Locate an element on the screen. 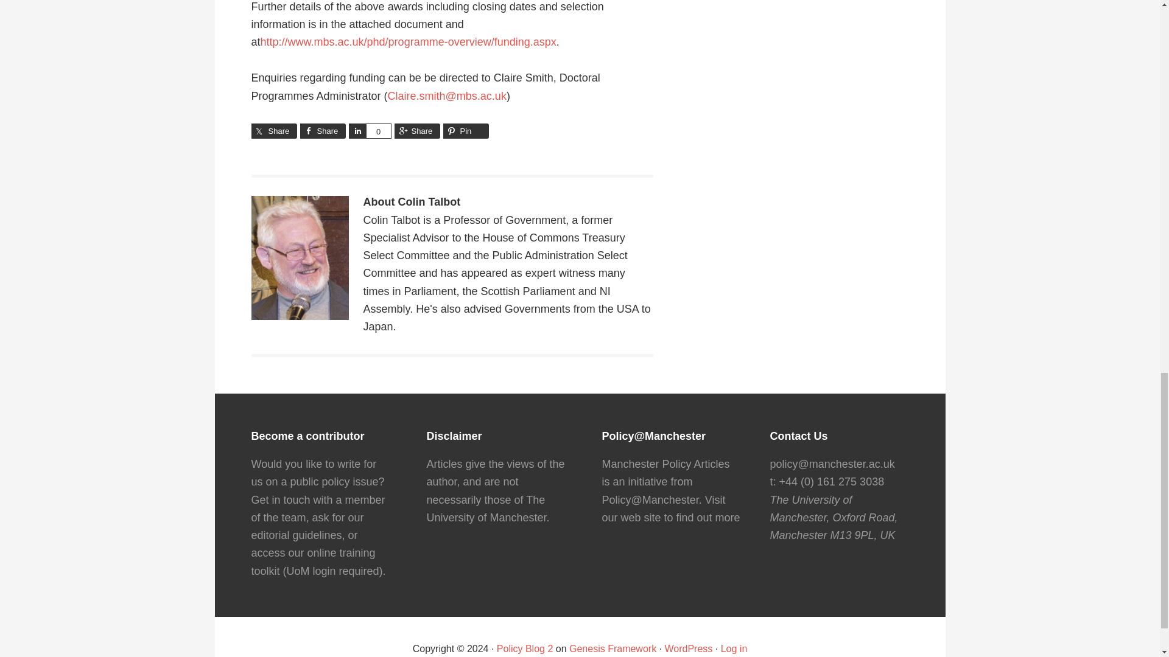 This screenshot has height=657, width=1169. Log in is located at coordinates (734, 648).